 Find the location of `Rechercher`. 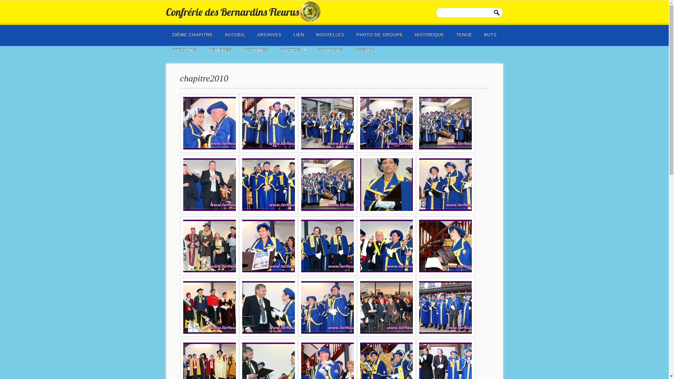

Rechercher is located at coordinates (498, 12).